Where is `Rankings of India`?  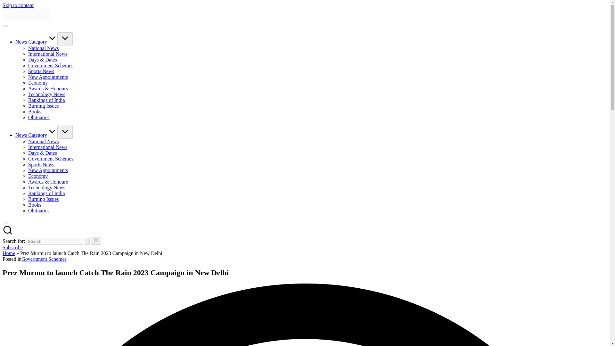 Rankings of India is located at coordinates (47, 194).